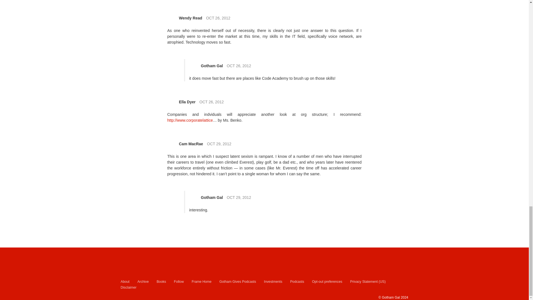 The image size is (533, 300). What do you see at coordinates (201, 282) in the screenshot?
I see `Frame Home` at bounding box center [201, 282].